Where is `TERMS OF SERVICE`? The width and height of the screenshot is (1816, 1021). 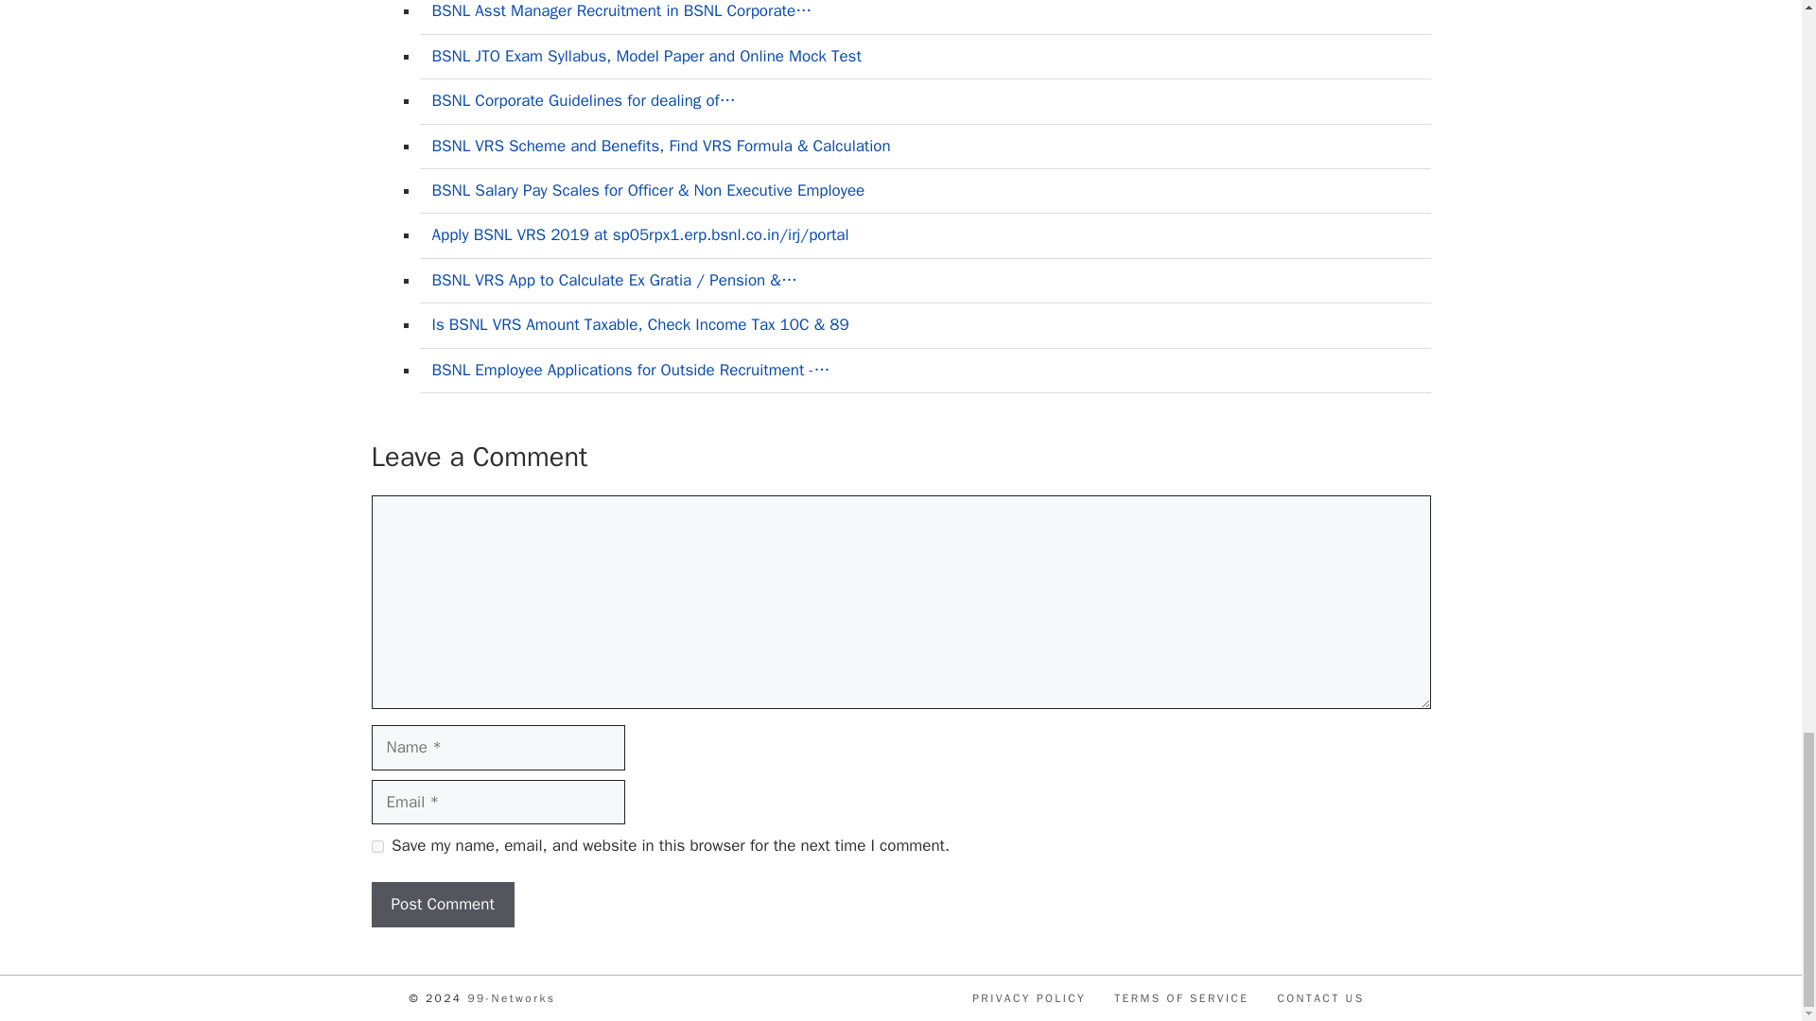
TERMS OF SERVICE is located at coordinates (1181, 997).